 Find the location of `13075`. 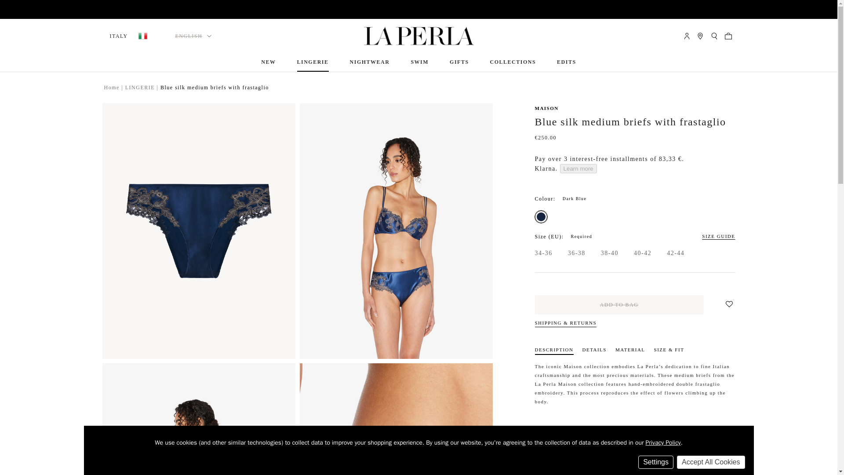

13075 is located at coordinates (543, 216).